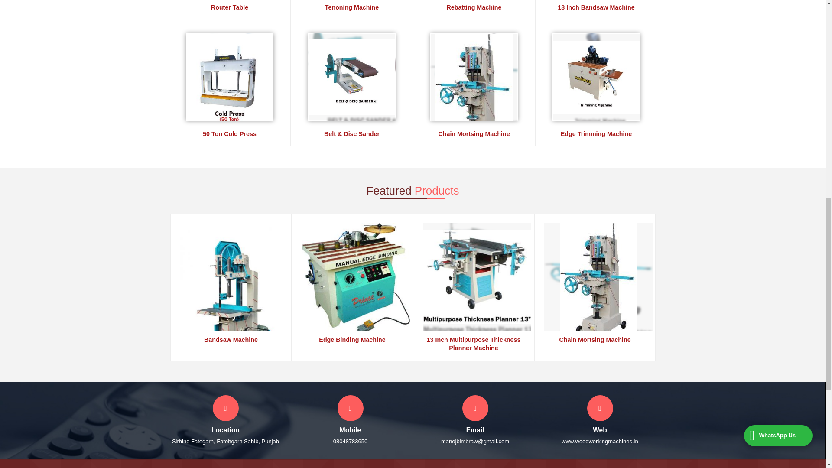  Describe the element at coordinates (230, 2) in the screenshot. I see `Router Table` at that location.